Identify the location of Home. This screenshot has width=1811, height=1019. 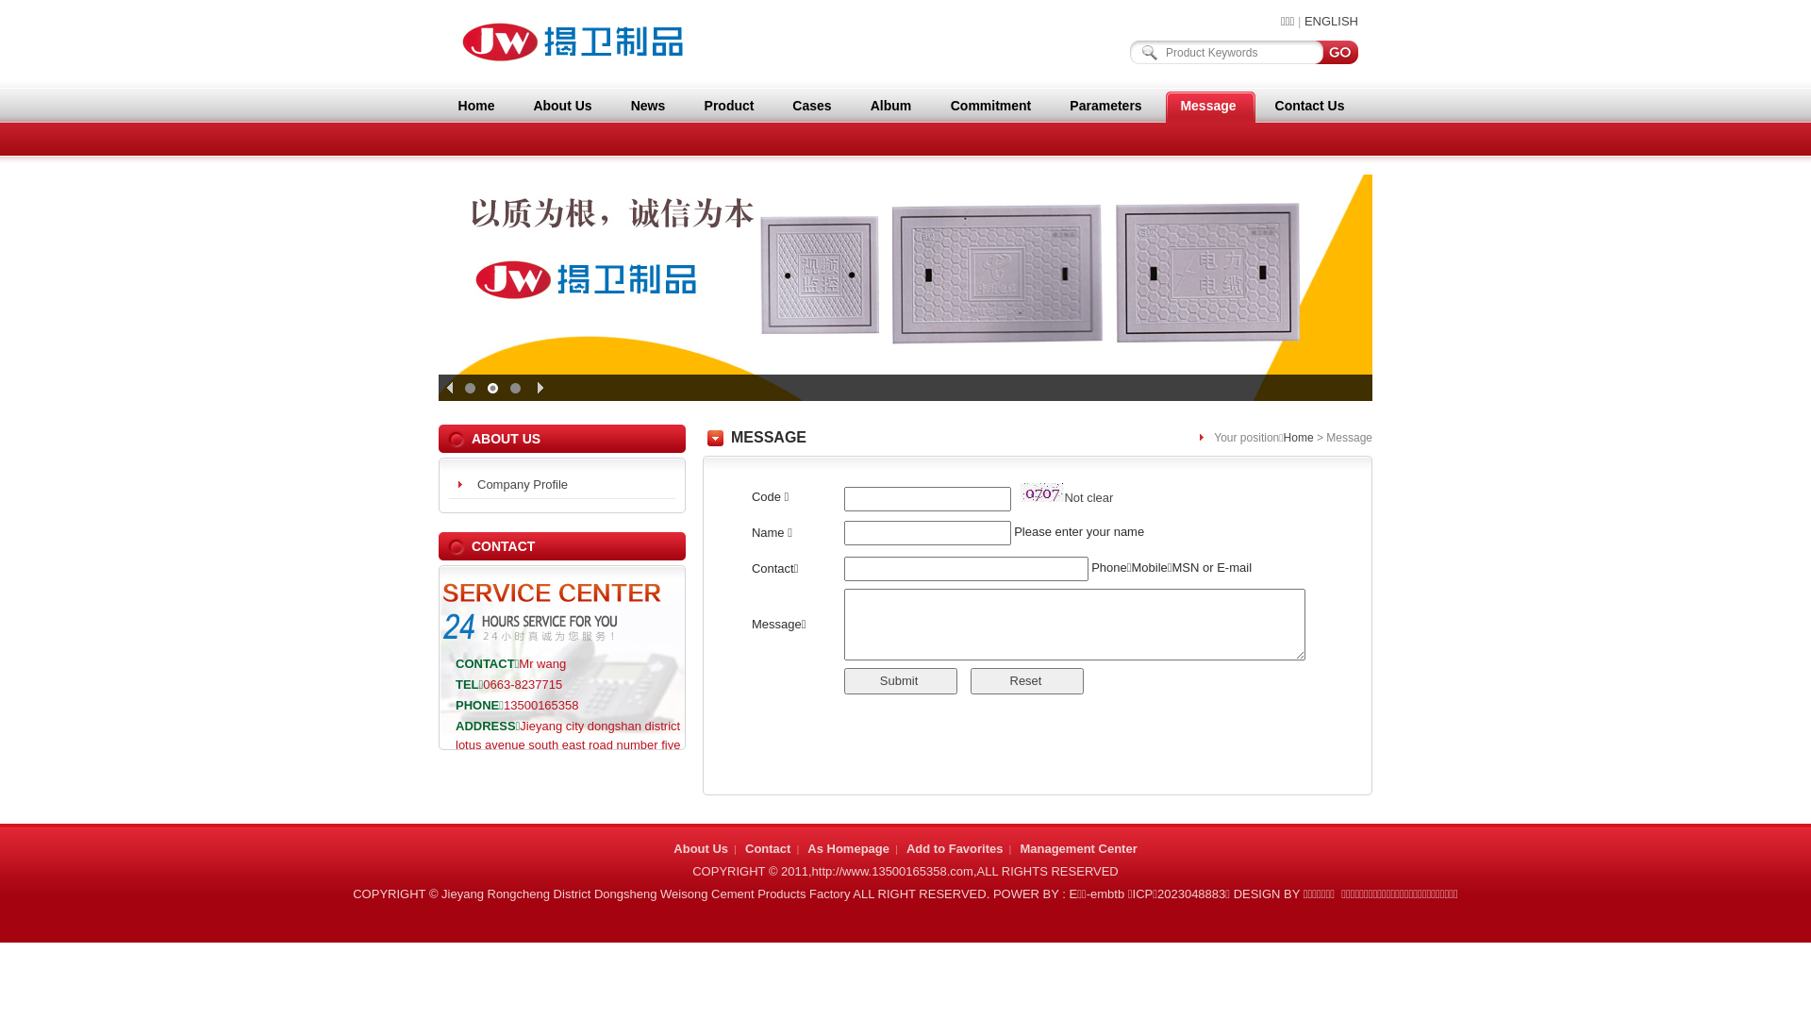
(1299, 438).